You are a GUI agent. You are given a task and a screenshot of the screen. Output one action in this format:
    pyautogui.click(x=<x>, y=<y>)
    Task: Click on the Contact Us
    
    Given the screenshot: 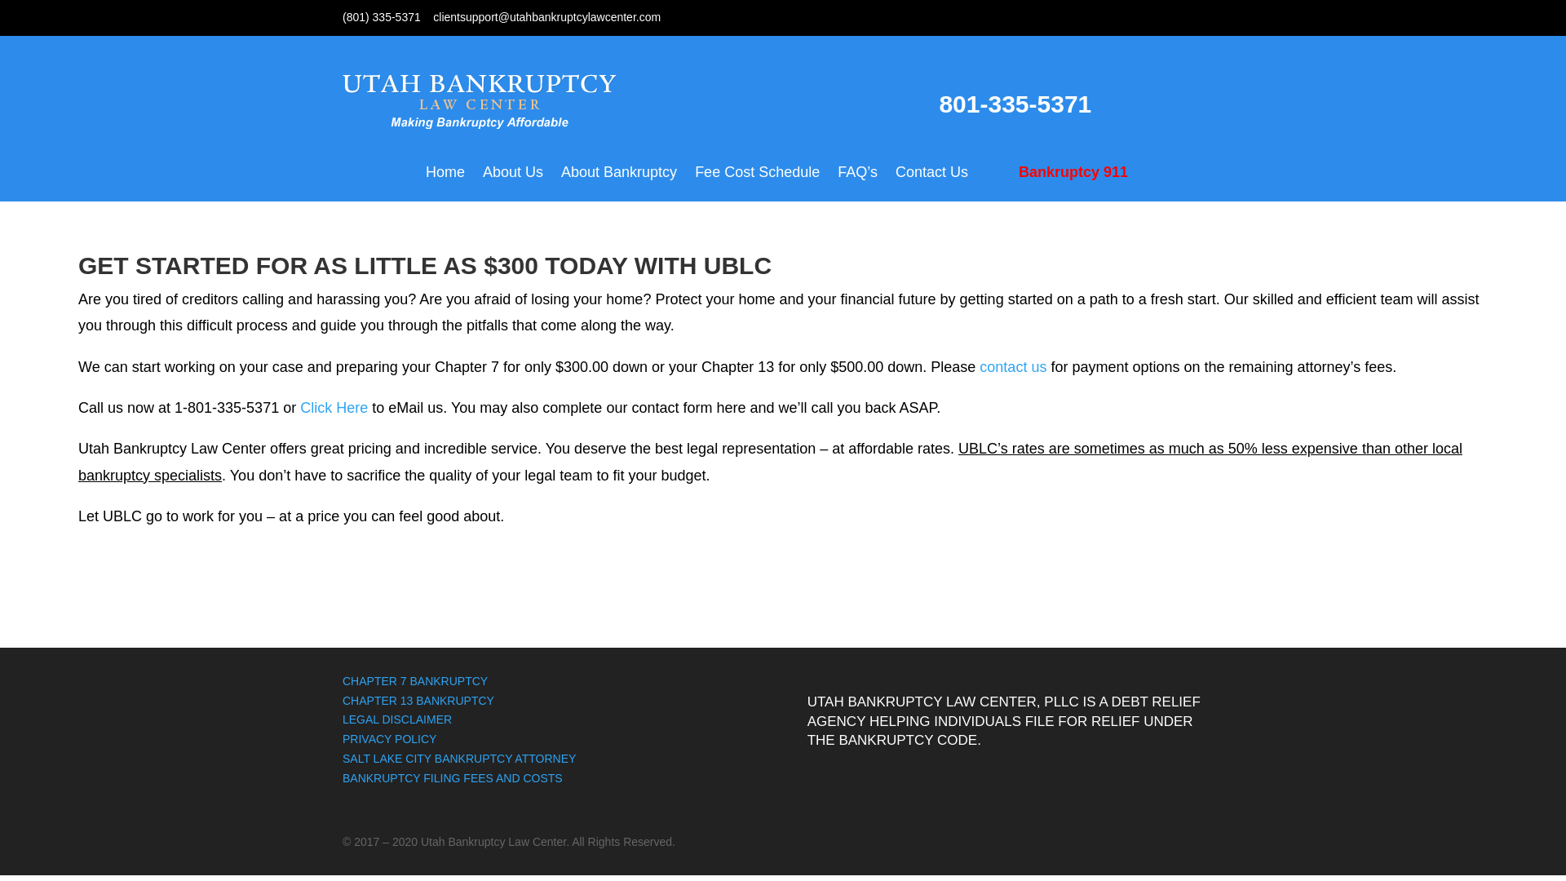 What is the action you would take?
    pyautogui.click(x=931, y=184)
    